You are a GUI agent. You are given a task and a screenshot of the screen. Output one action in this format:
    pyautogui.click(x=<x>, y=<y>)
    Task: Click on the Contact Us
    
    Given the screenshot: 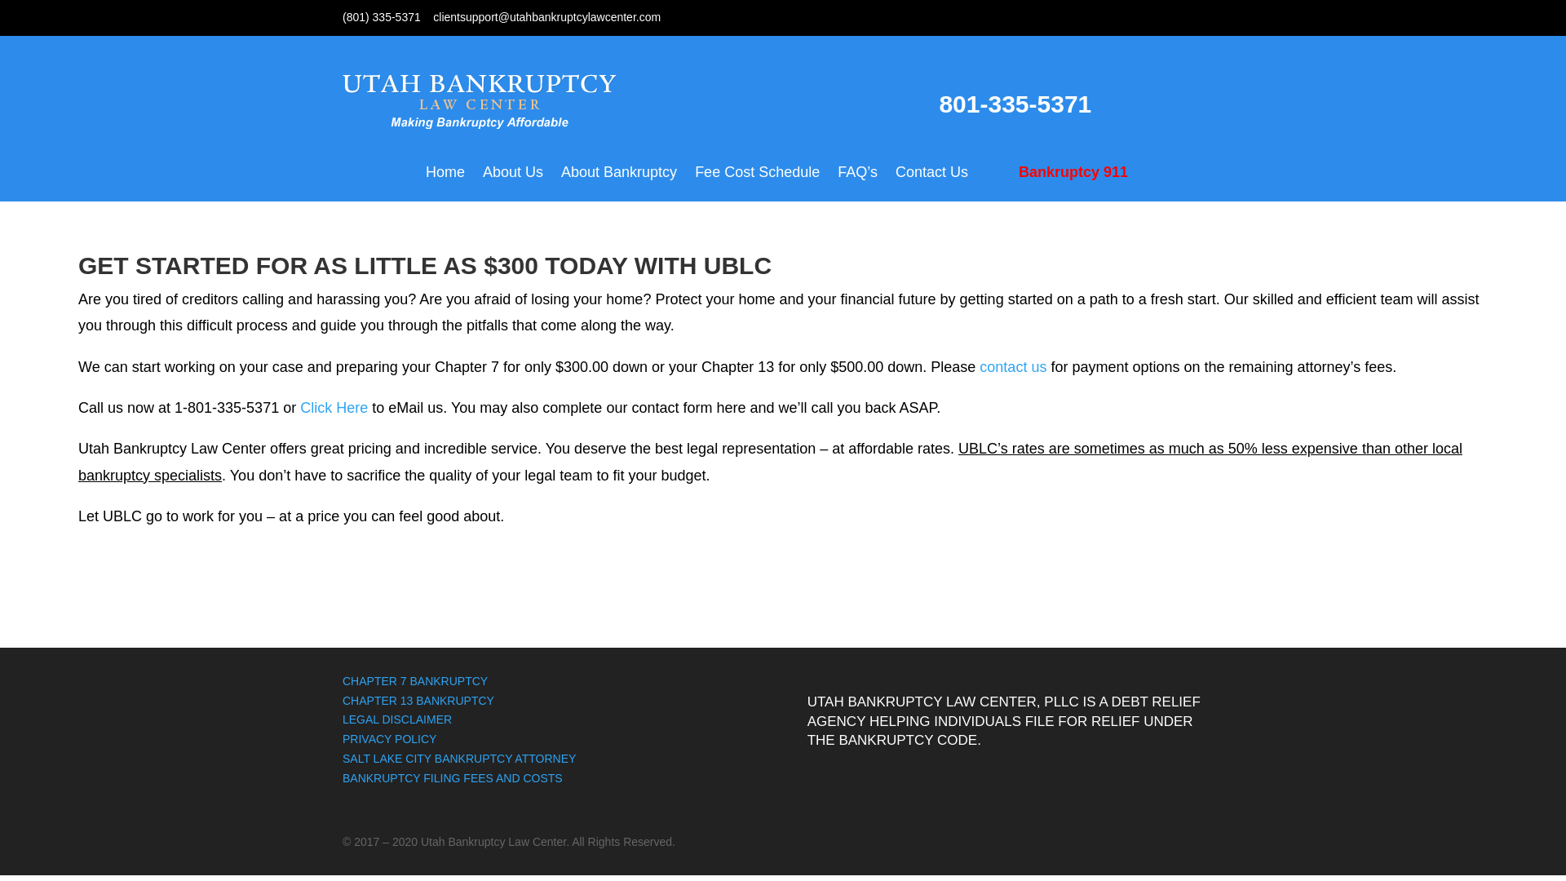 What is the action you would take?
    pyautogui.click(x=931, y=184)
    